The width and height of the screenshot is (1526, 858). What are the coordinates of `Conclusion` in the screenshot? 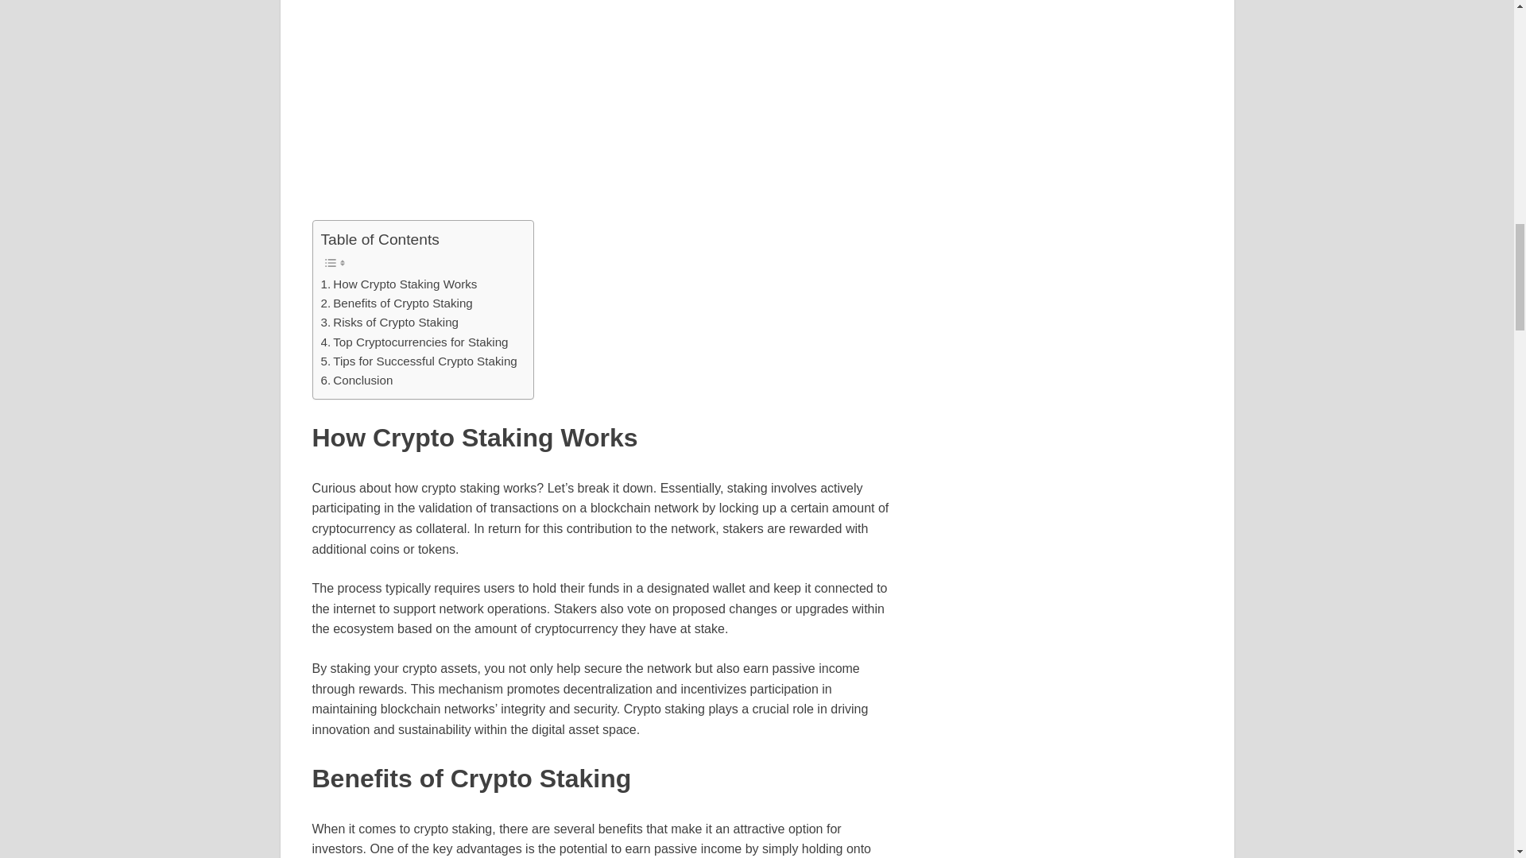 It's located at (357, 380).